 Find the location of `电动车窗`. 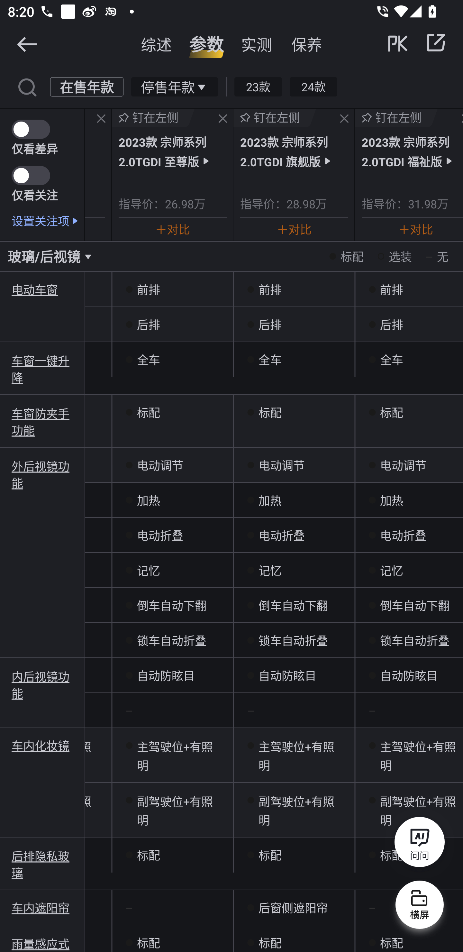

电动车窗 is located at coordinates (42, 289).